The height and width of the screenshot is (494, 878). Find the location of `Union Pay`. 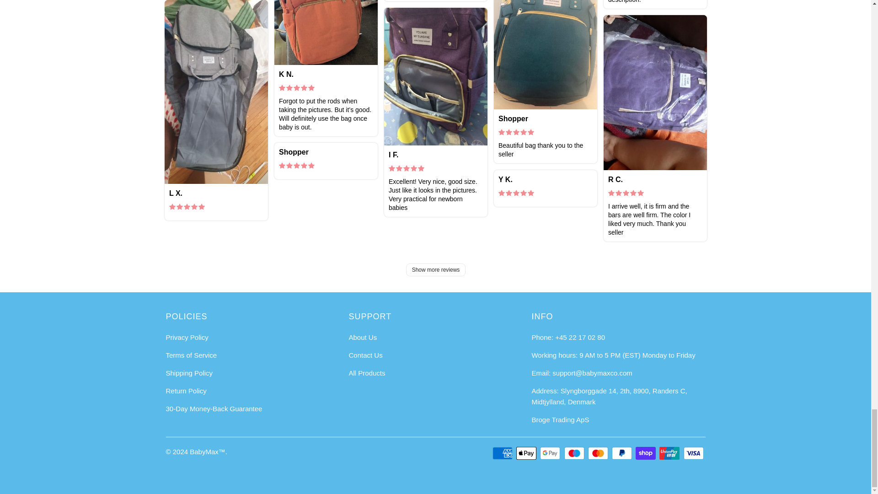

Union Pay is located at coordinates (670, 453).